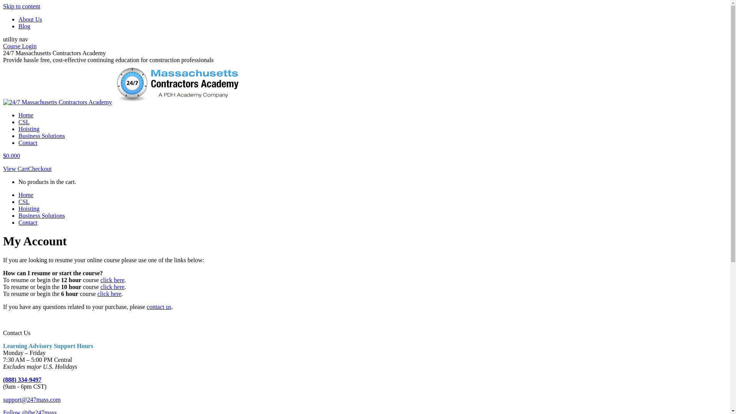 The height and width of the screenshot is (414, 736). Describe the element at coordinates (110, 294) in the screenshot. I see `click here` at that location.